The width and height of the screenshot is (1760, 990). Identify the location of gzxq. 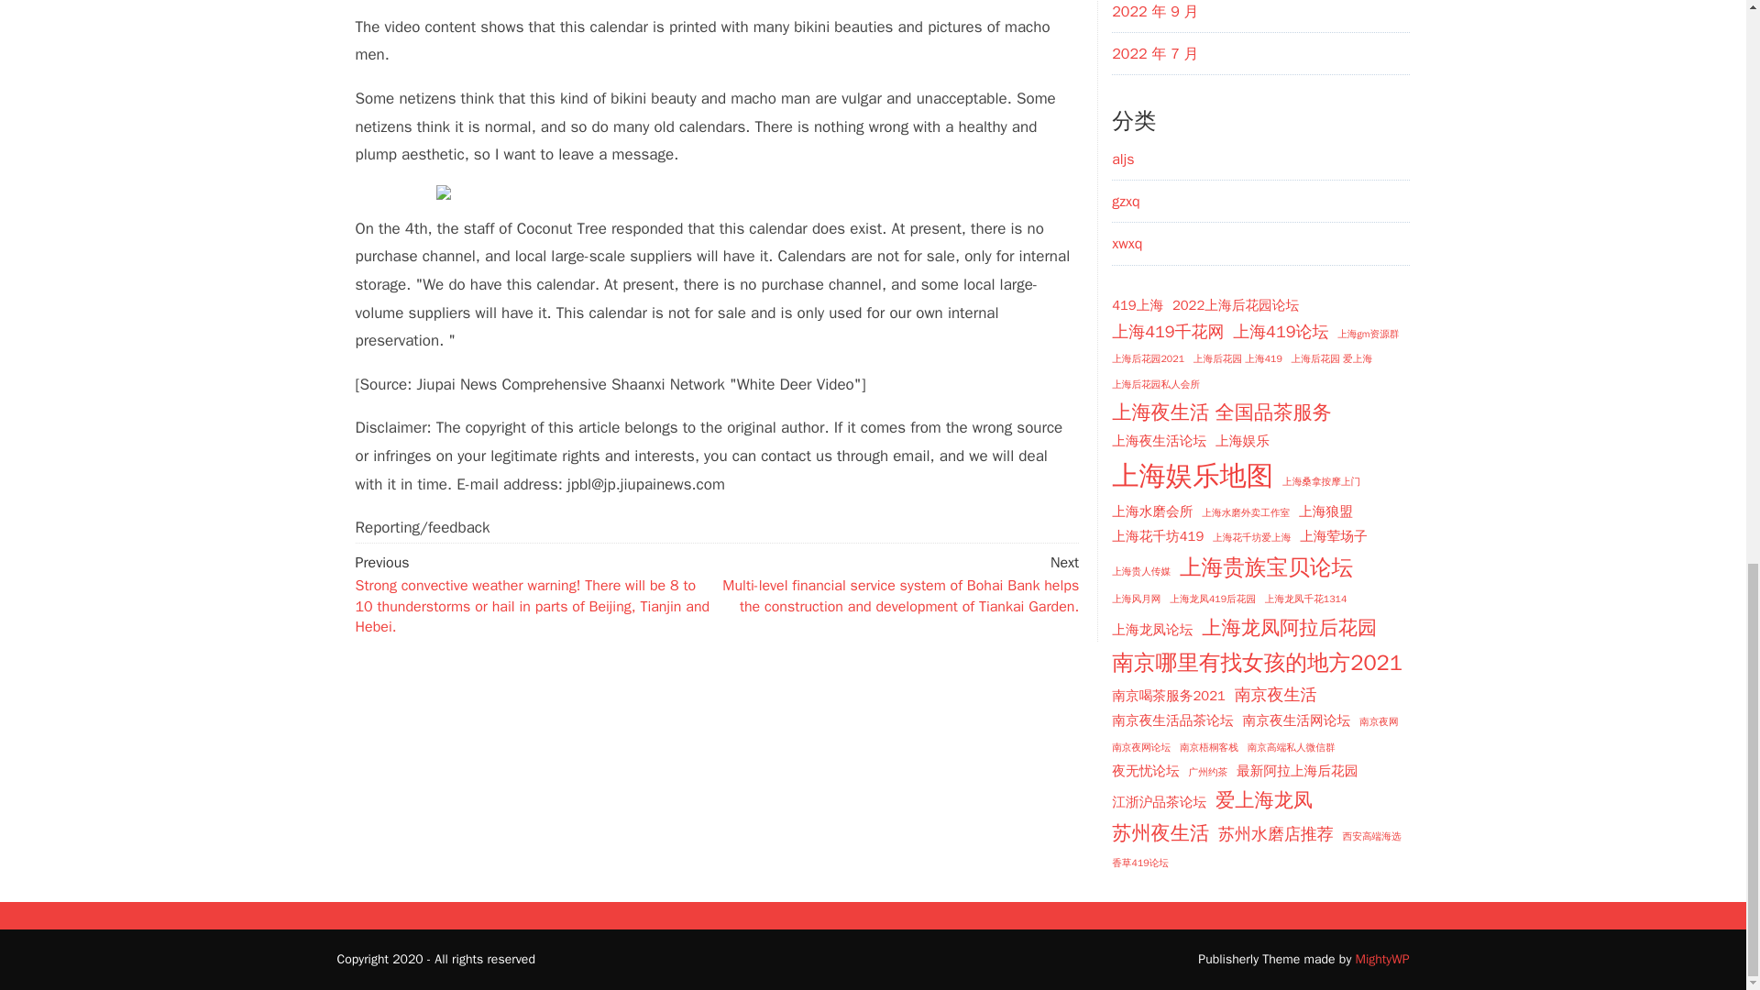
(1126, 202).